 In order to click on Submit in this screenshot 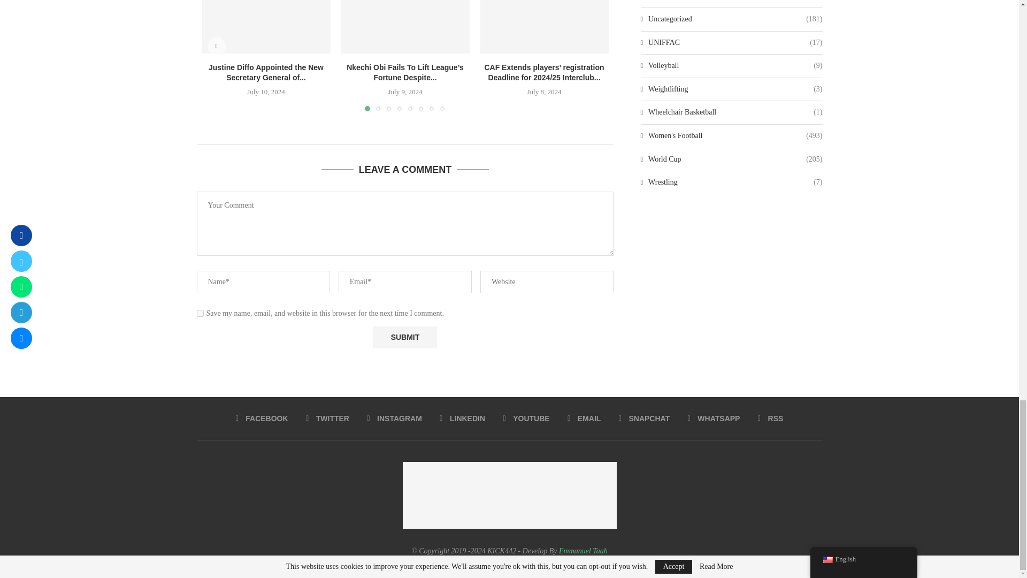, I will do `click(404, 337)`.